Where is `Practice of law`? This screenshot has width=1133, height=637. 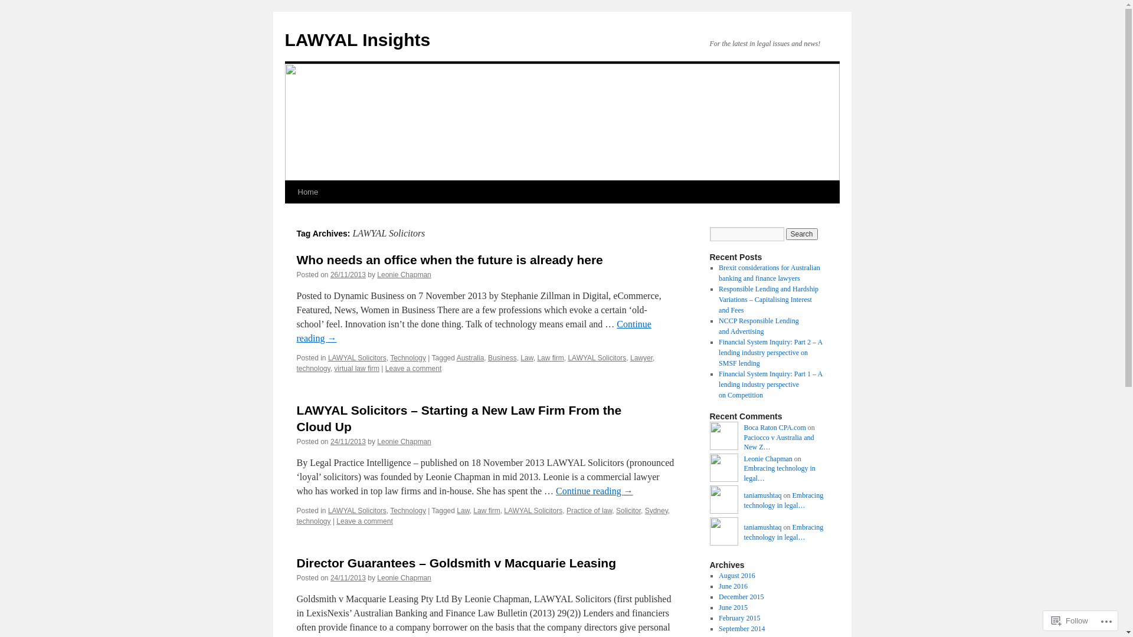
Practice of law is located at coordinates (589, 511).